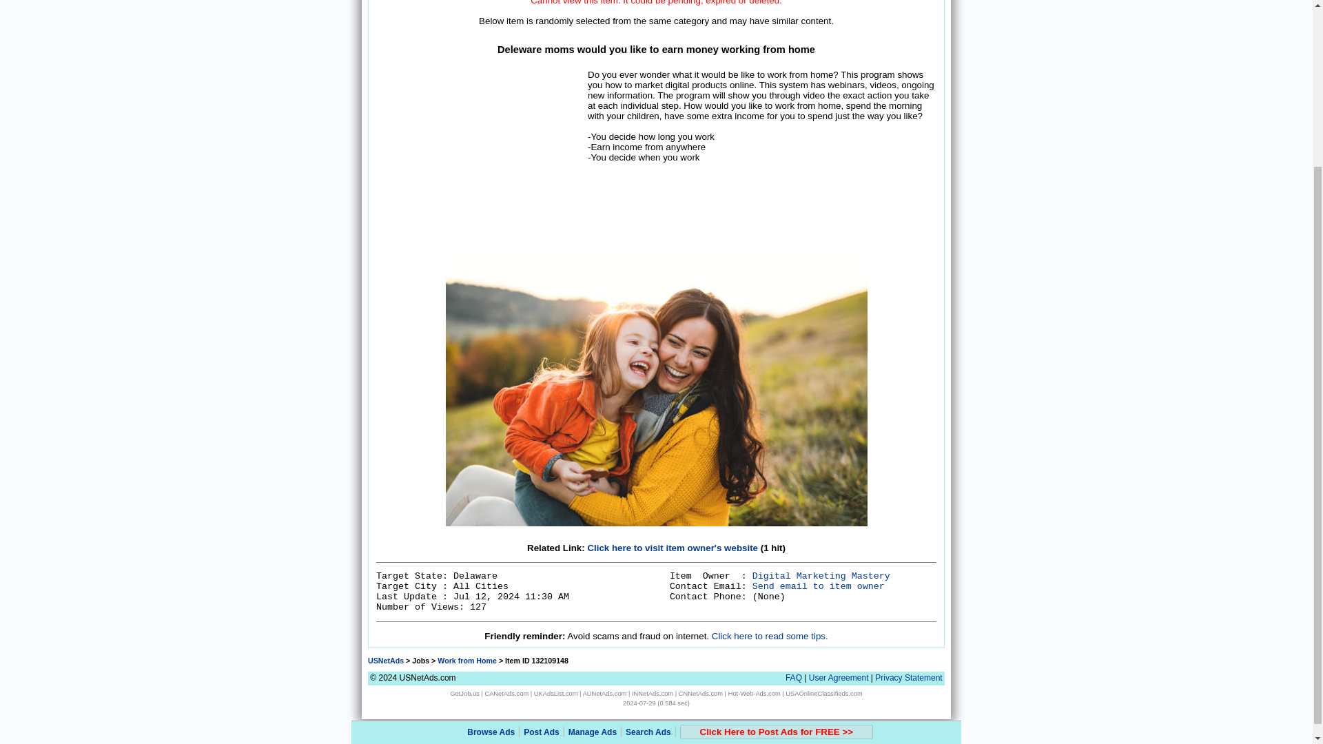  What do you see at coordinates (480, 154) in the screenshot?
I see `Advertisement` at bounding box center [480, 154].